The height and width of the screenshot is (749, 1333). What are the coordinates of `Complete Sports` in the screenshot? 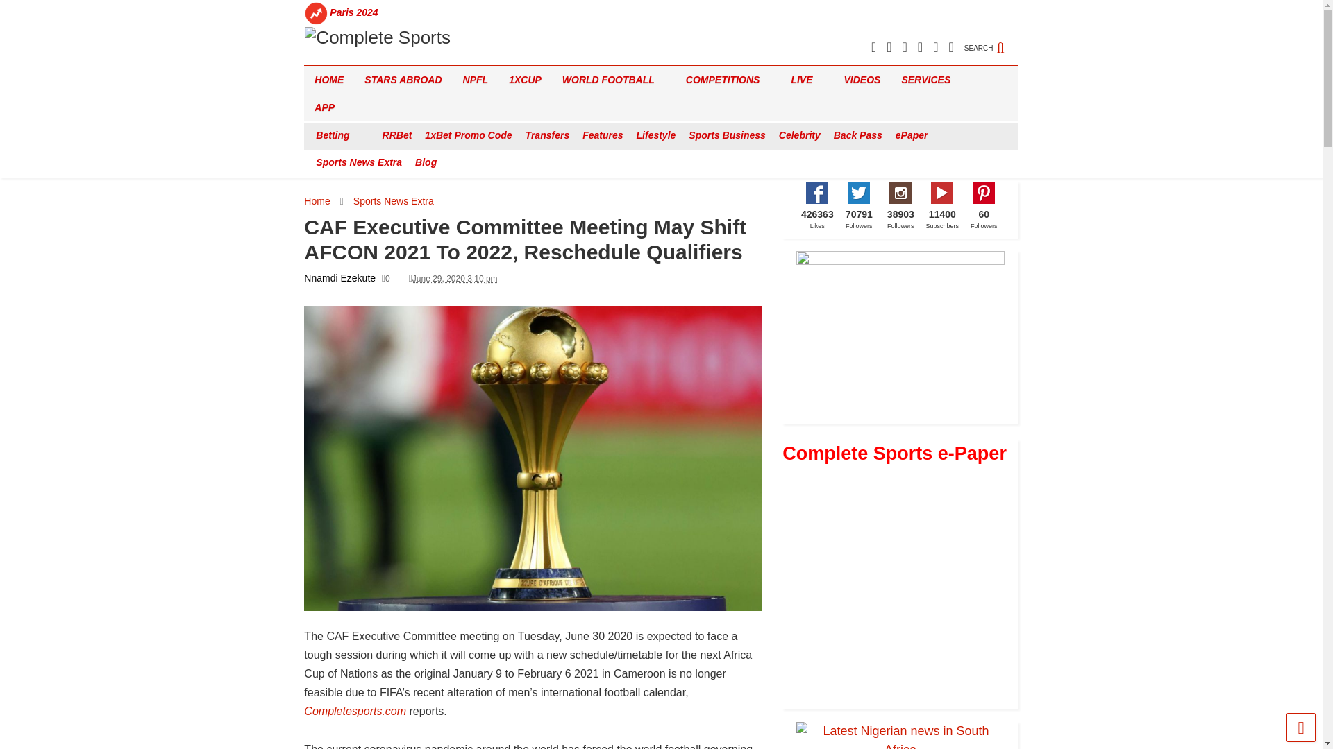 It's located at (376, 37).